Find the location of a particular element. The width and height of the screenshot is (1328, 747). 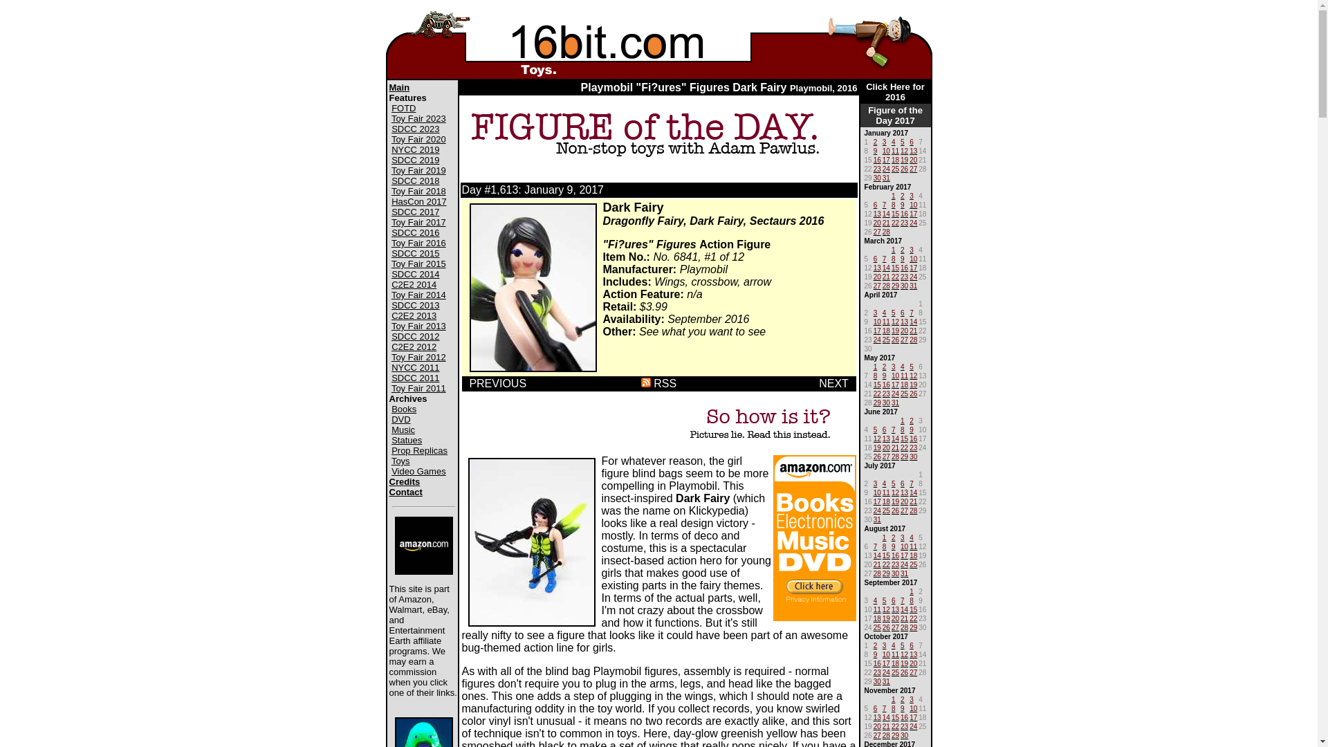

5 is located at coordinates (894, 483).